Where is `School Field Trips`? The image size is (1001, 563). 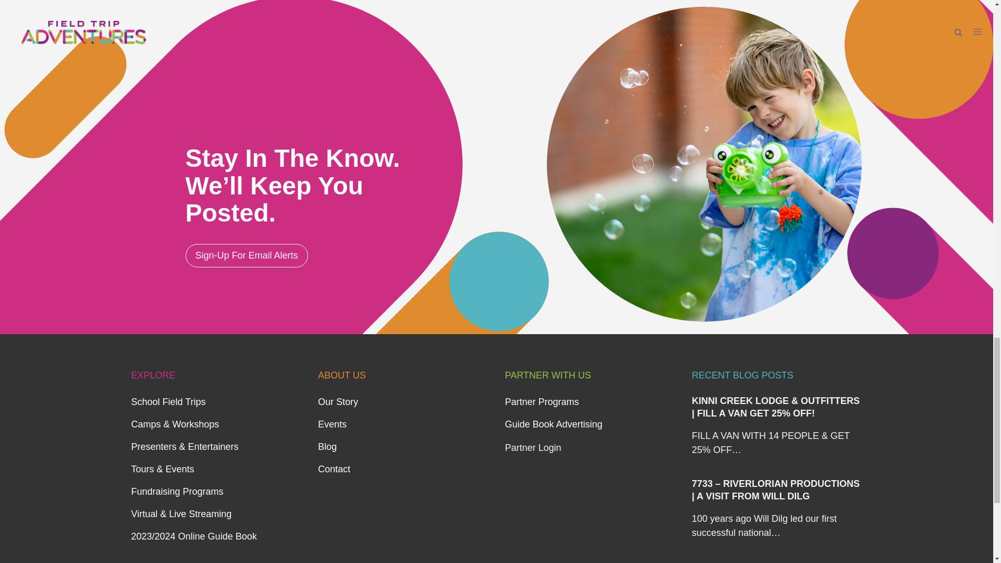
School Field Trips is located at coordinates (168, 401).